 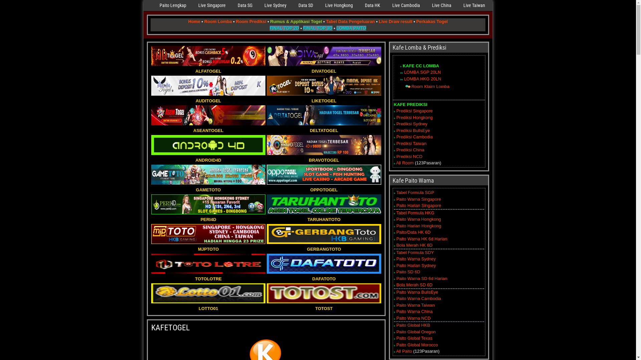 I want to click on Paito Global Morocco, so click(x=417, y=345).